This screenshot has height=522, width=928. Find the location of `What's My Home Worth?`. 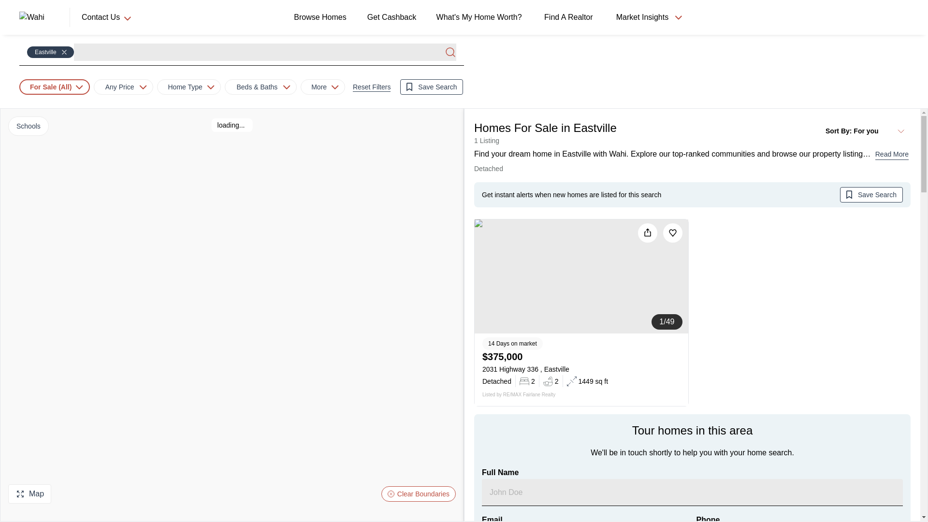

What's My Home Worth? is located at coordinates (481, 17).